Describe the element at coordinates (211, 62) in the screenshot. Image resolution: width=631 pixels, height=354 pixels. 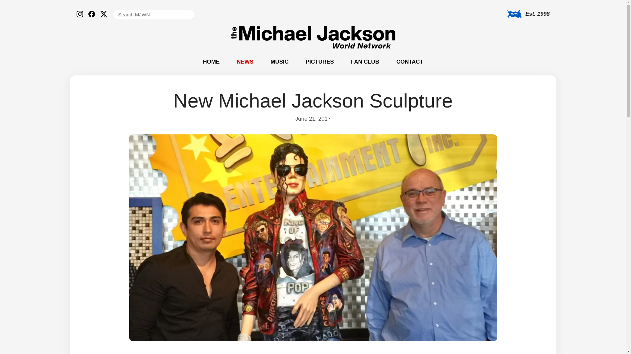
I see `HOME` at that location.